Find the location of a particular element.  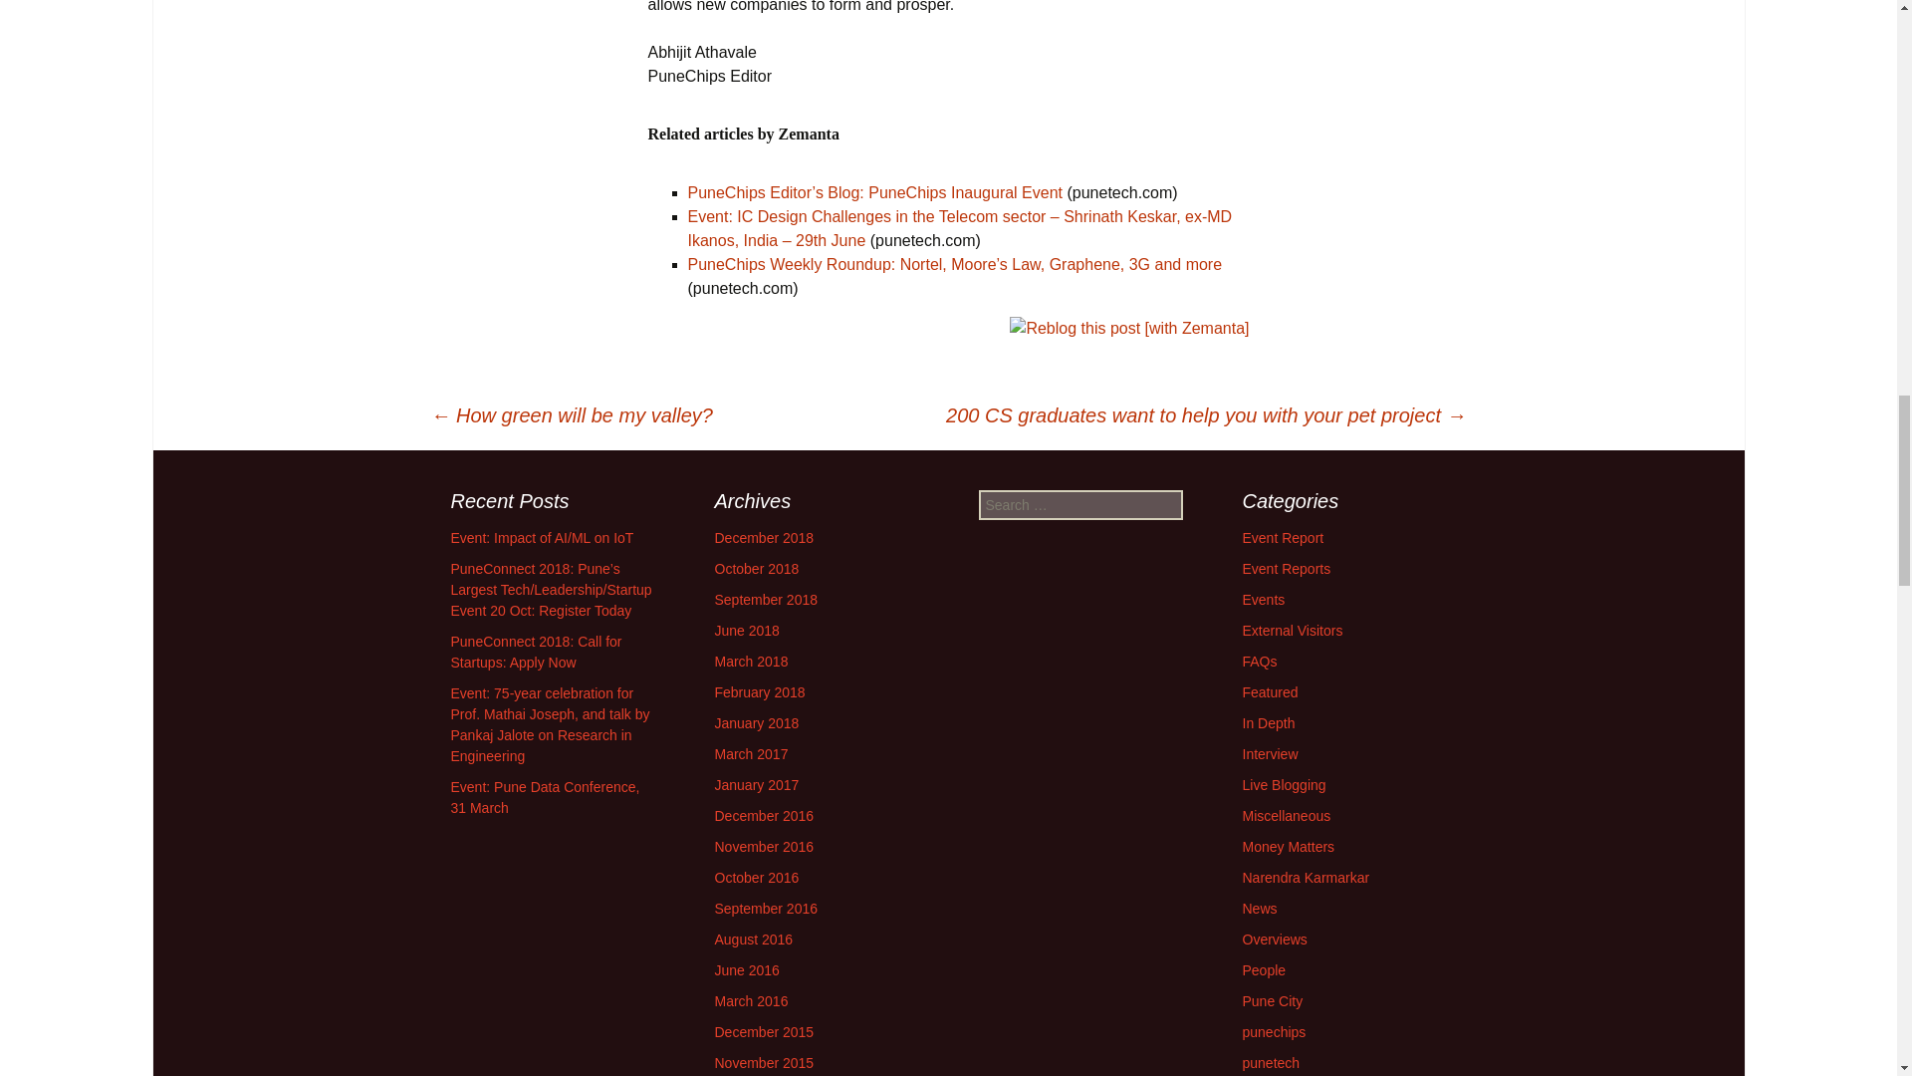

Event: Pune Data Conference, 31 March is located at coordinates (544, 797).